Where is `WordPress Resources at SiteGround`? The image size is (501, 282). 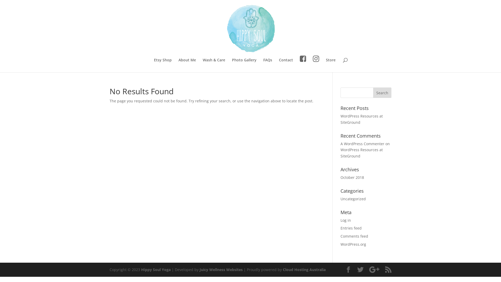
WordPress Resources at SiteGround is located at coordinates (362, 119).